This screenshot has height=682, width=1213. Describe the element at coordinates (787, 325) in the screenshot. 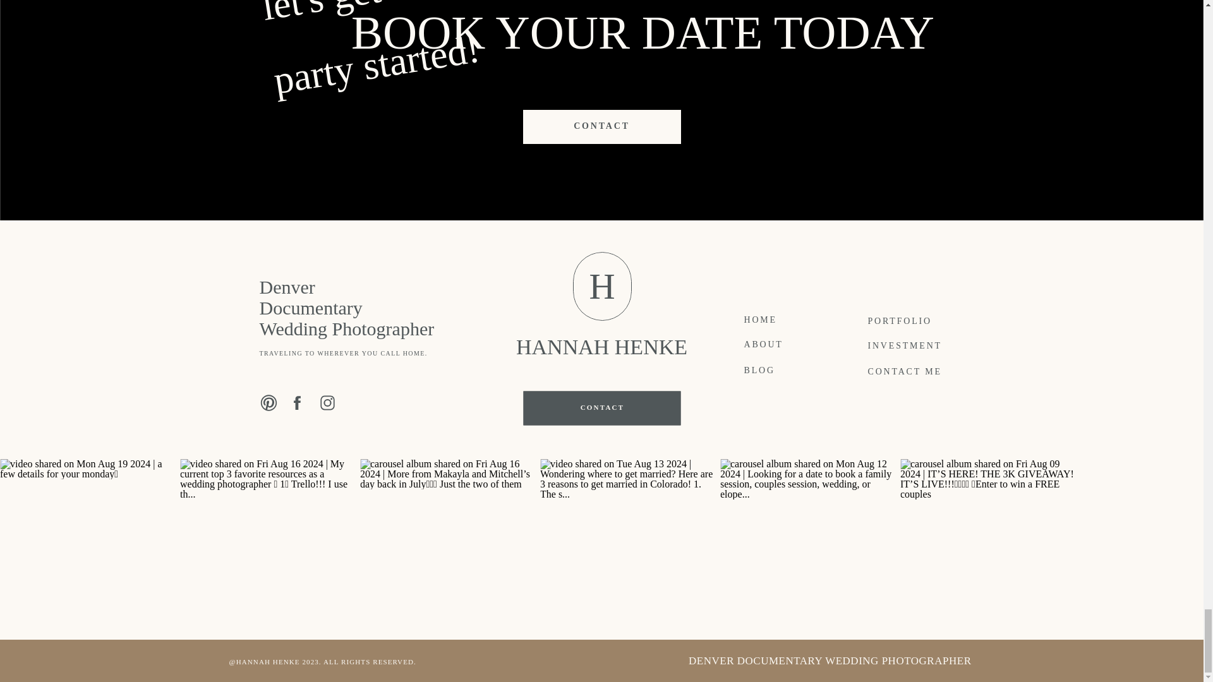

I see `HOME` at that location.